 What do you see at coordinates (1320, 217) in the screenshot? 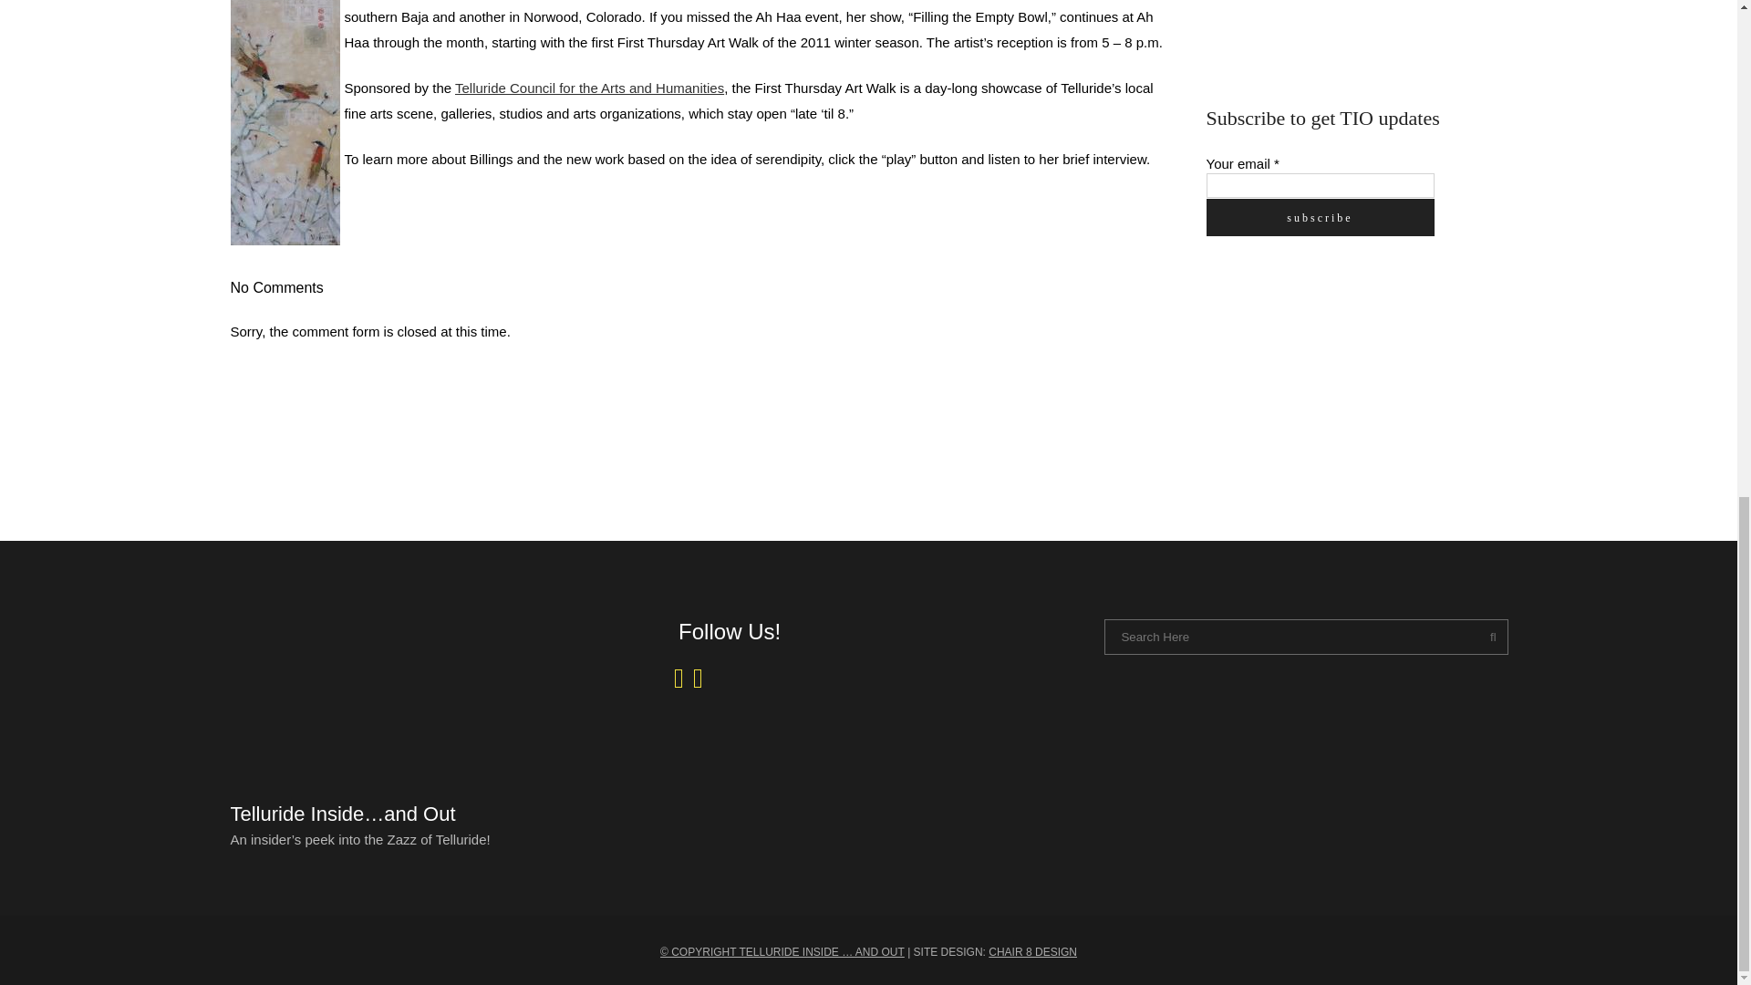
I see `Subscribe` at bounding box center [1320, 217].